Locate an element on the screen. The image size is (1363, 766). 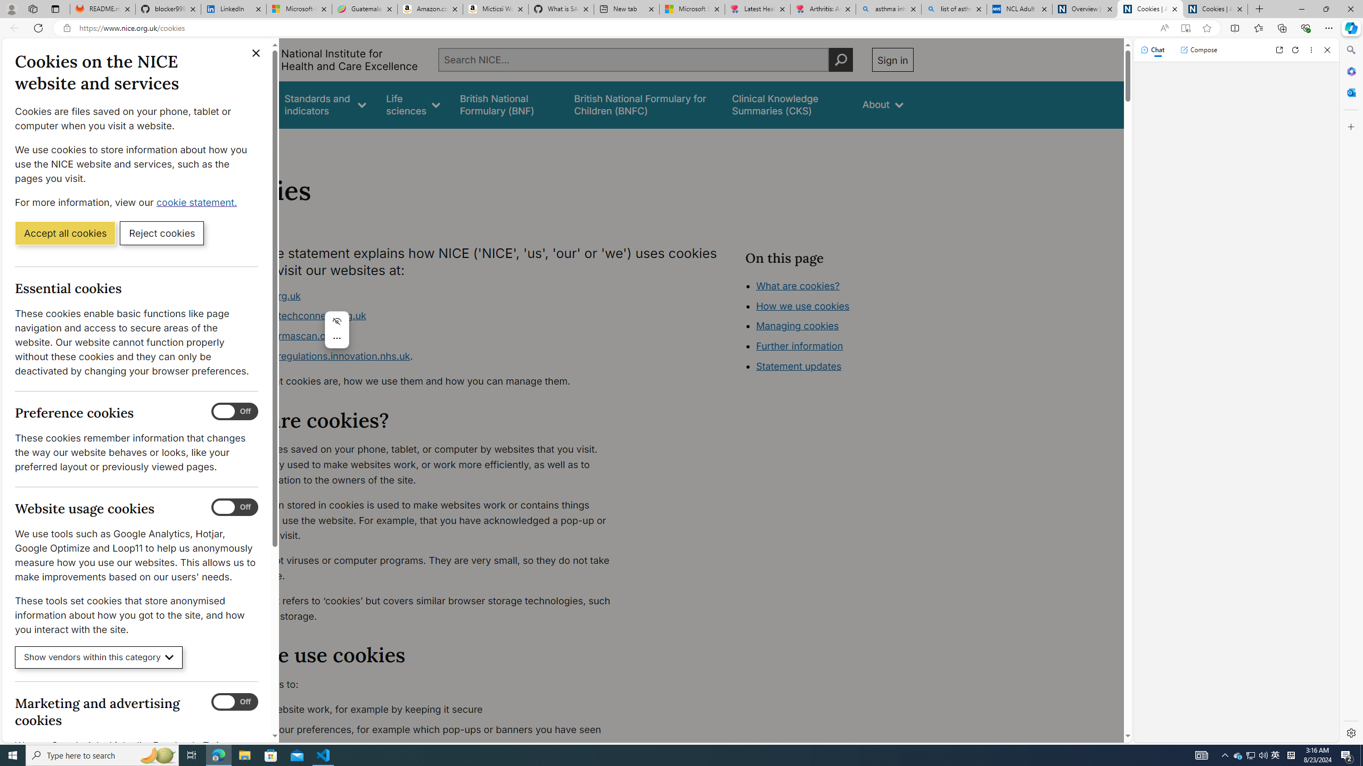
Compose is located at coordinates (1198, 49).